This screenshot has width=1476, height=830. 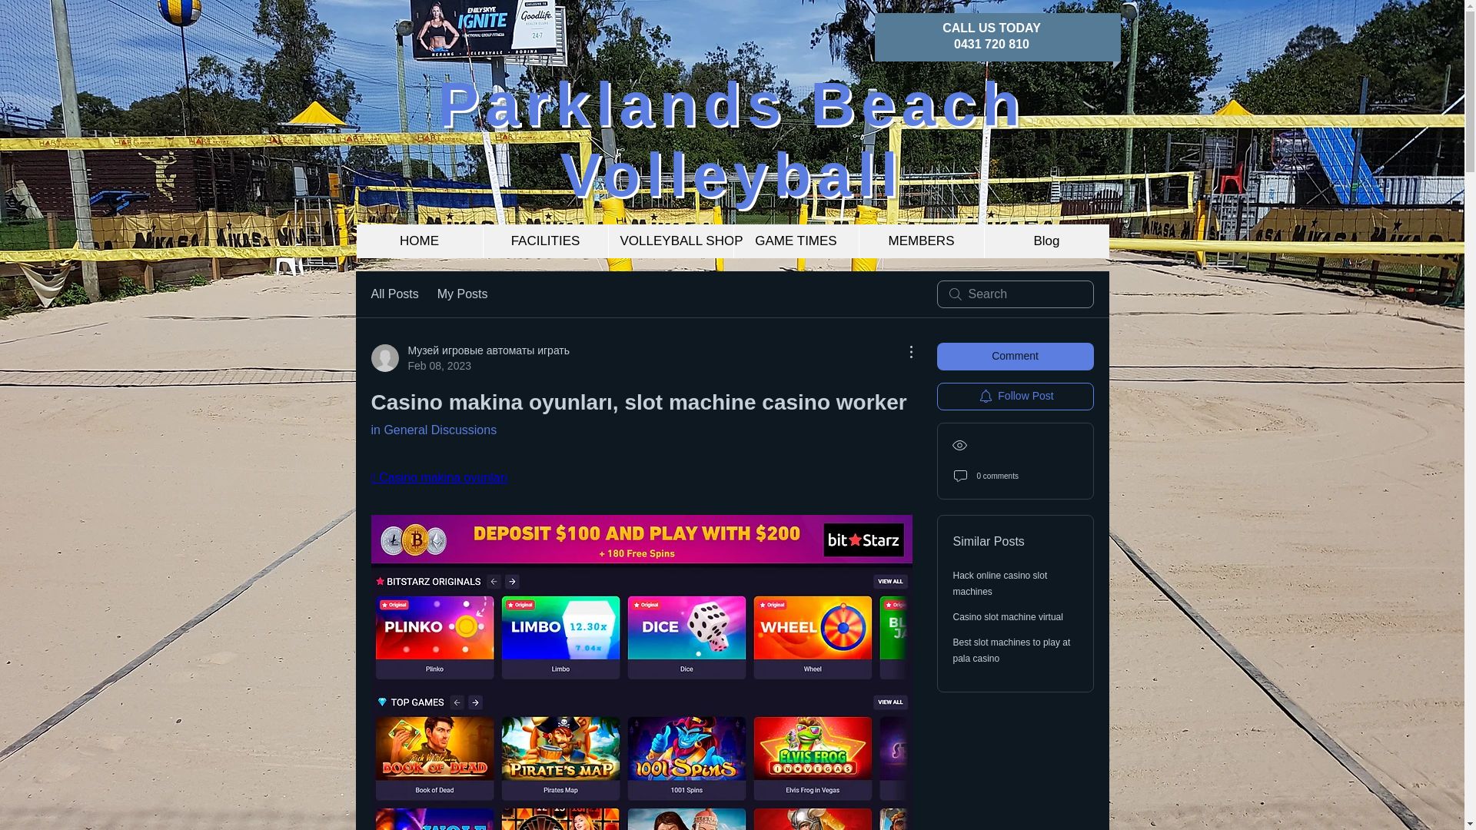 What do you see at coordinates (420, 241) in the screenshot?
I see `HOME` at bounding box center [420, 241].